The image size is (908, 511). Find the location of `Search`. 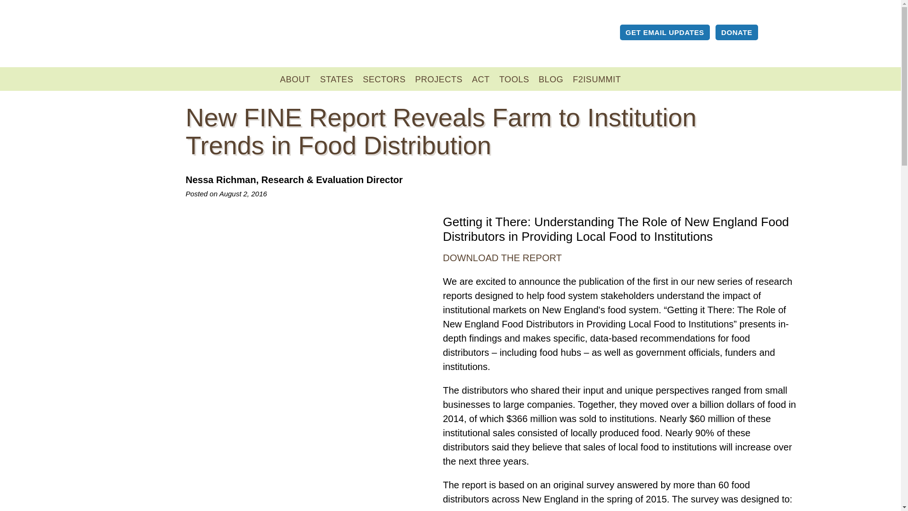

Search is located at coordinates (773, 34).